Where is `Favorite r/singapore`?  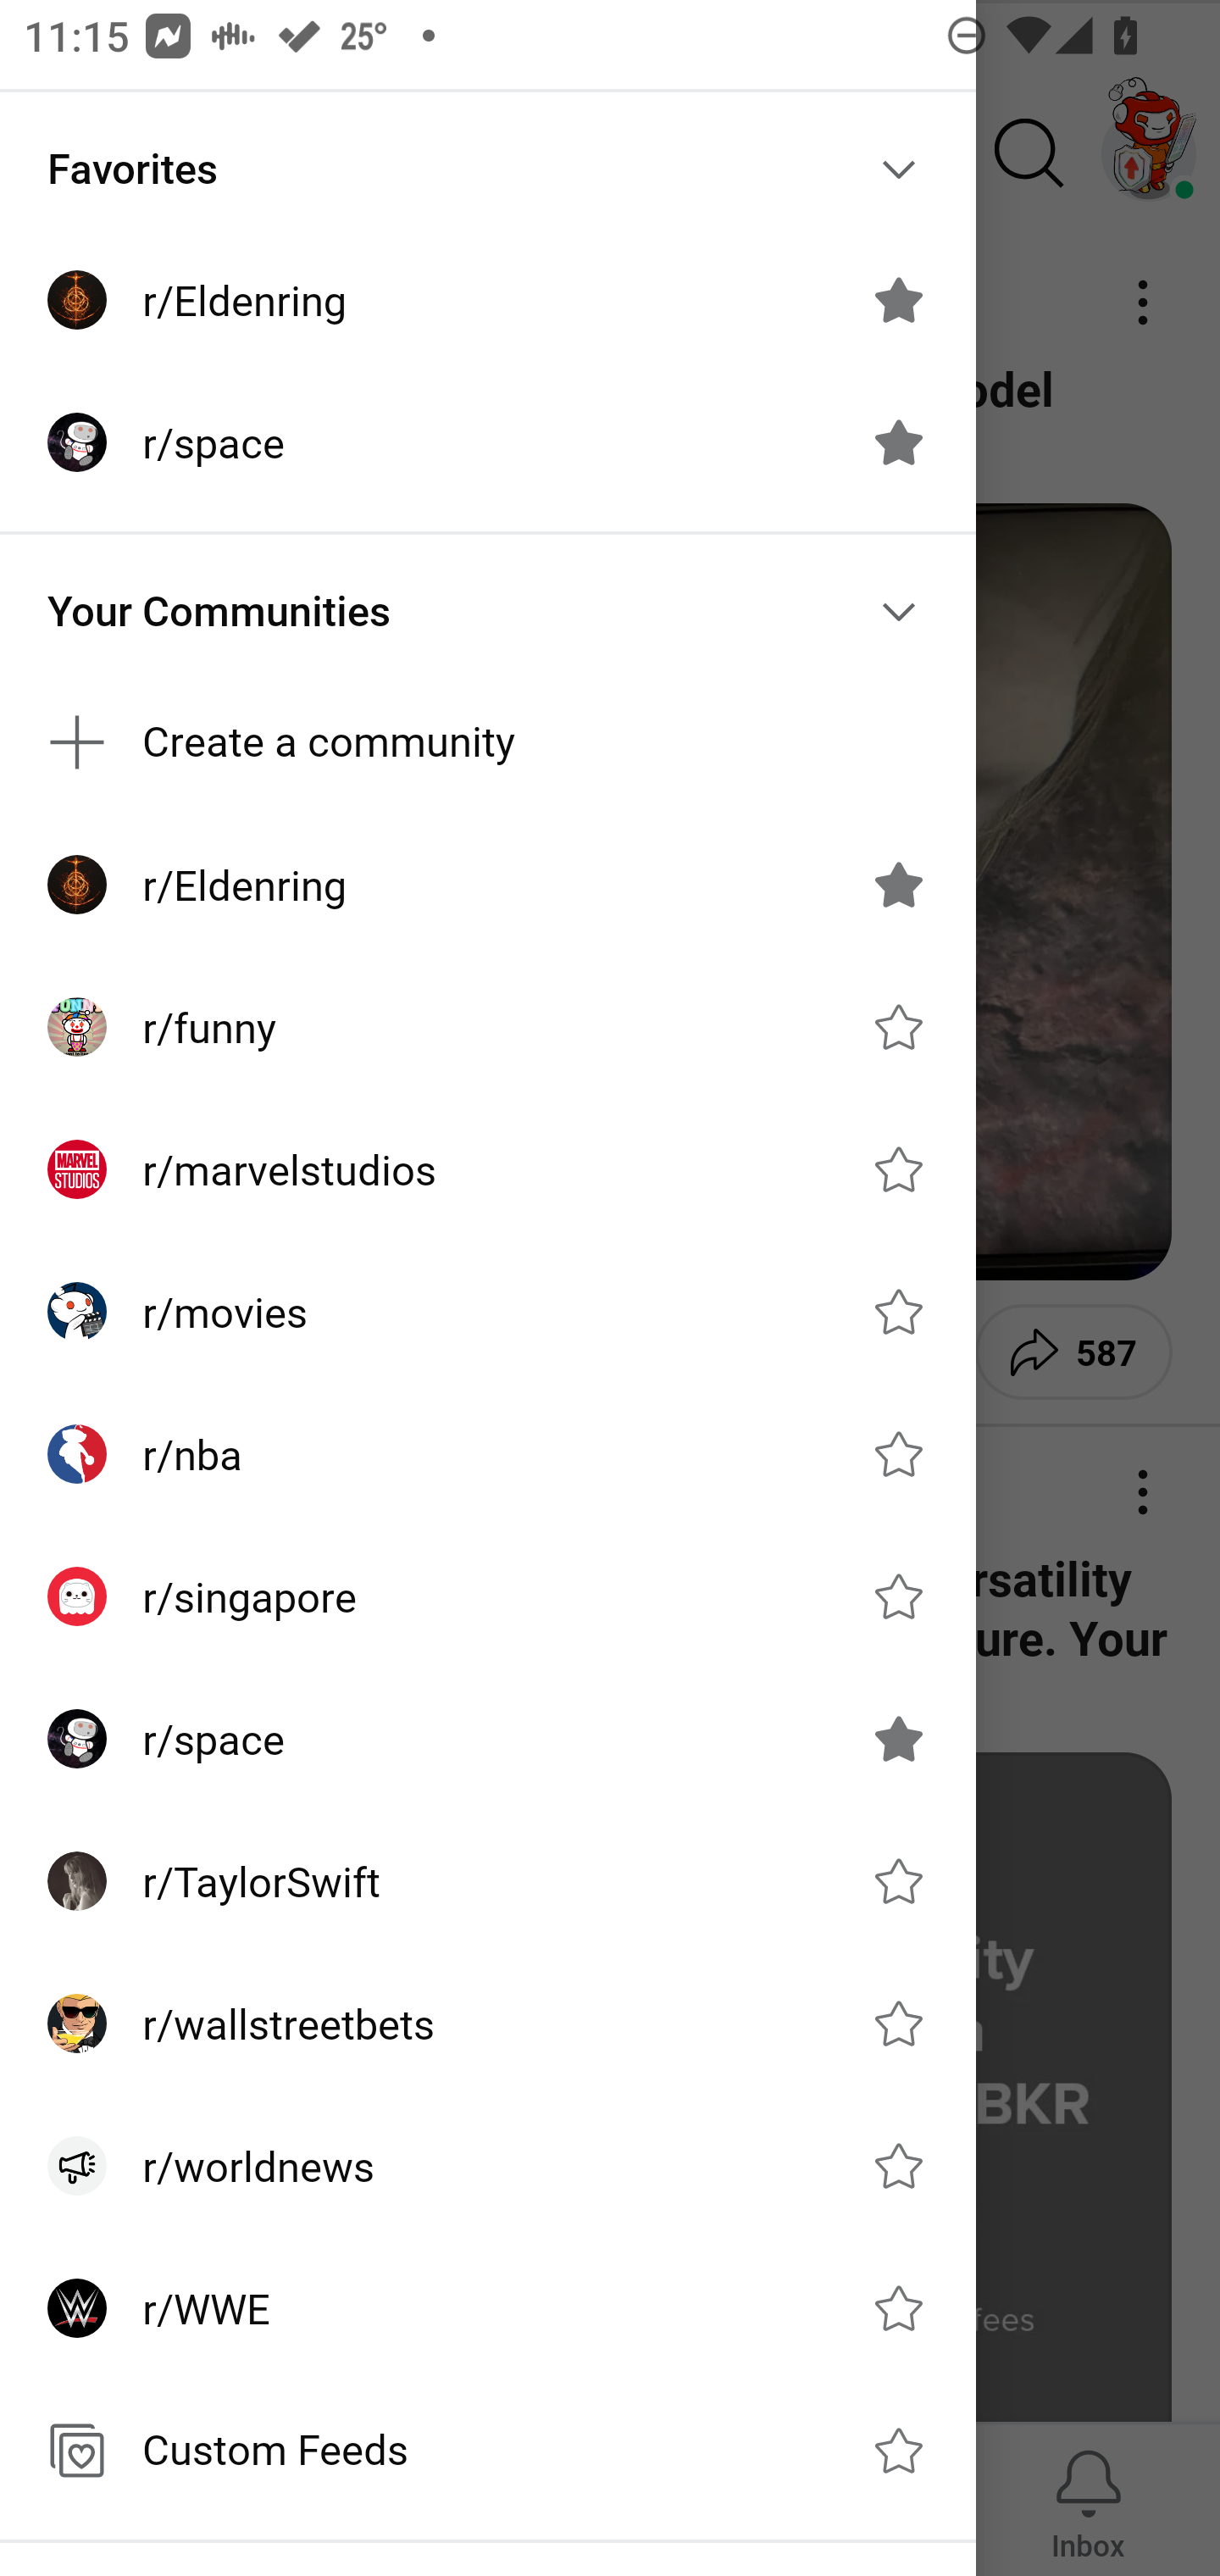
Favorite r/singapore is located at coordinates (898, 1595).